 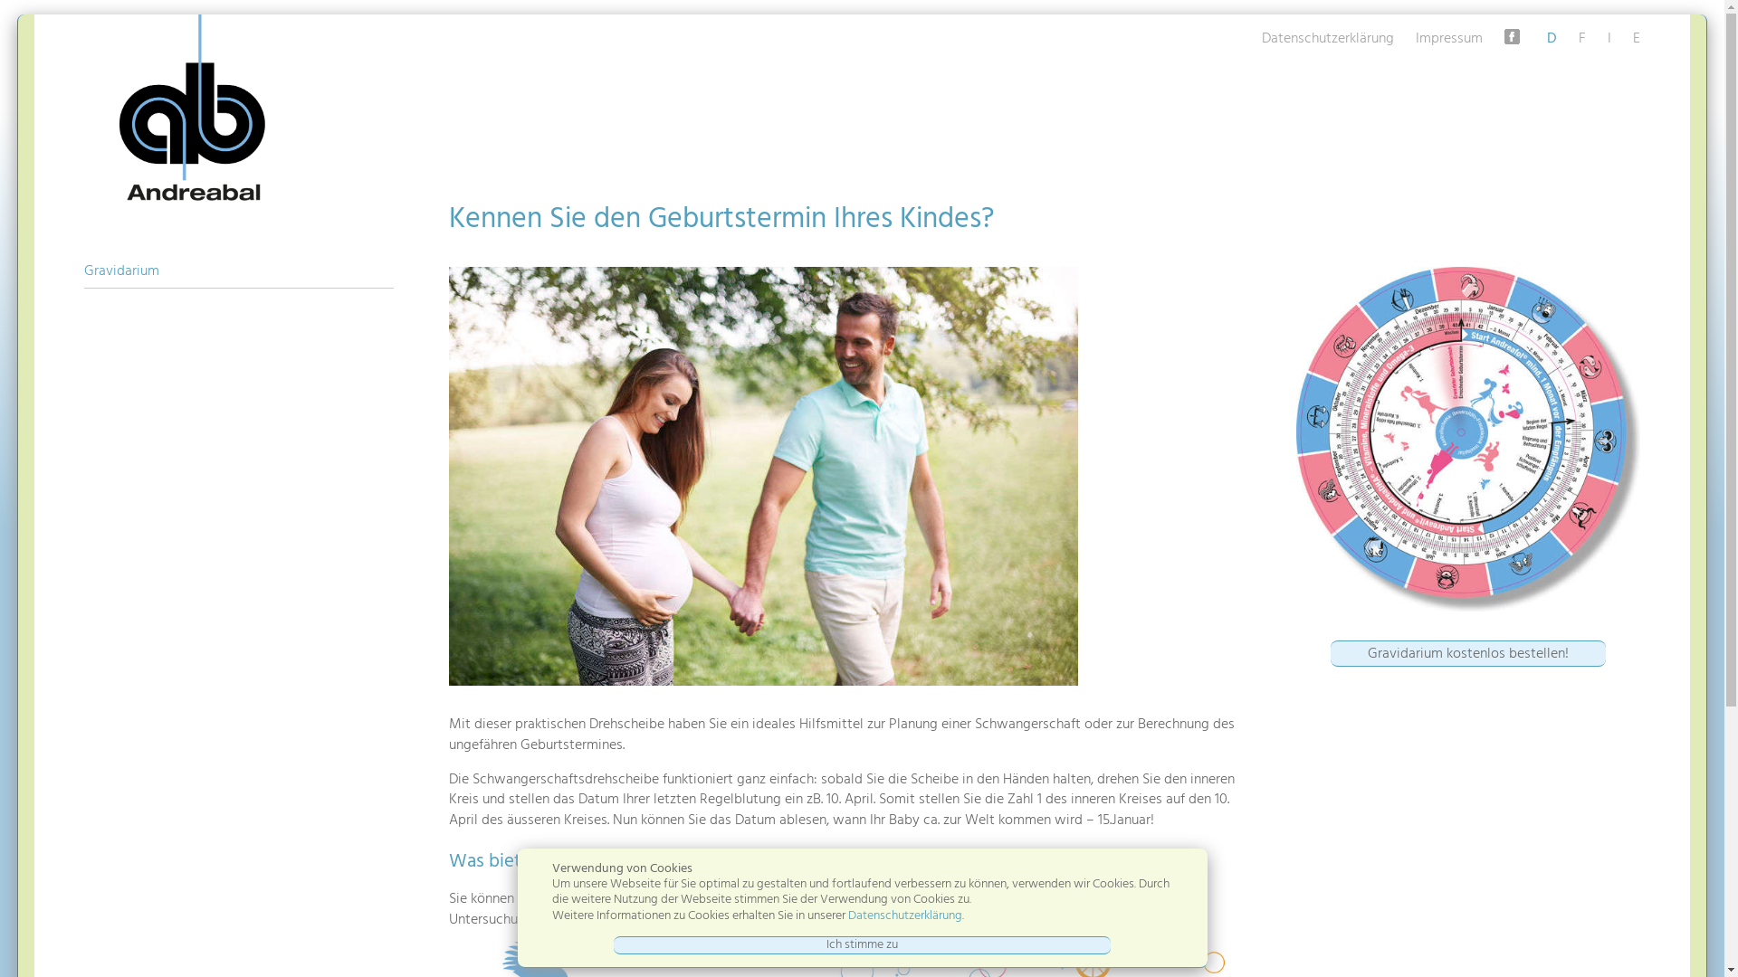 I want to click on I, so click(x=1609, y=39).